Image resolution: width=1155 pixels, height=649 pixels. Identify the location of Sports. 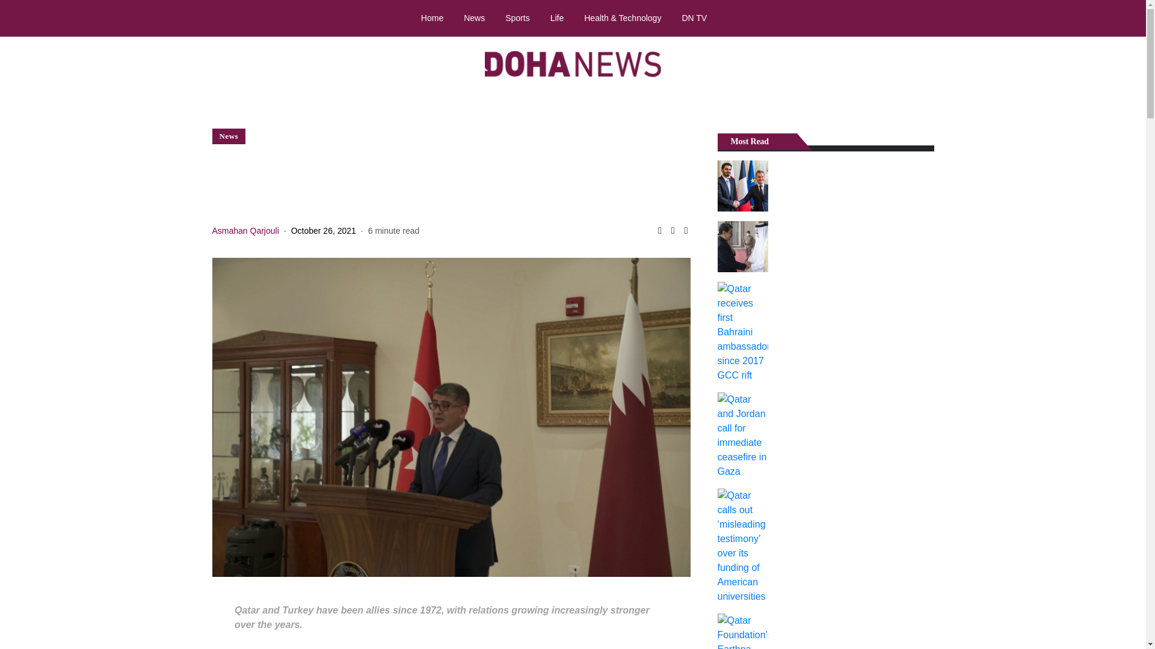
(517, 17).